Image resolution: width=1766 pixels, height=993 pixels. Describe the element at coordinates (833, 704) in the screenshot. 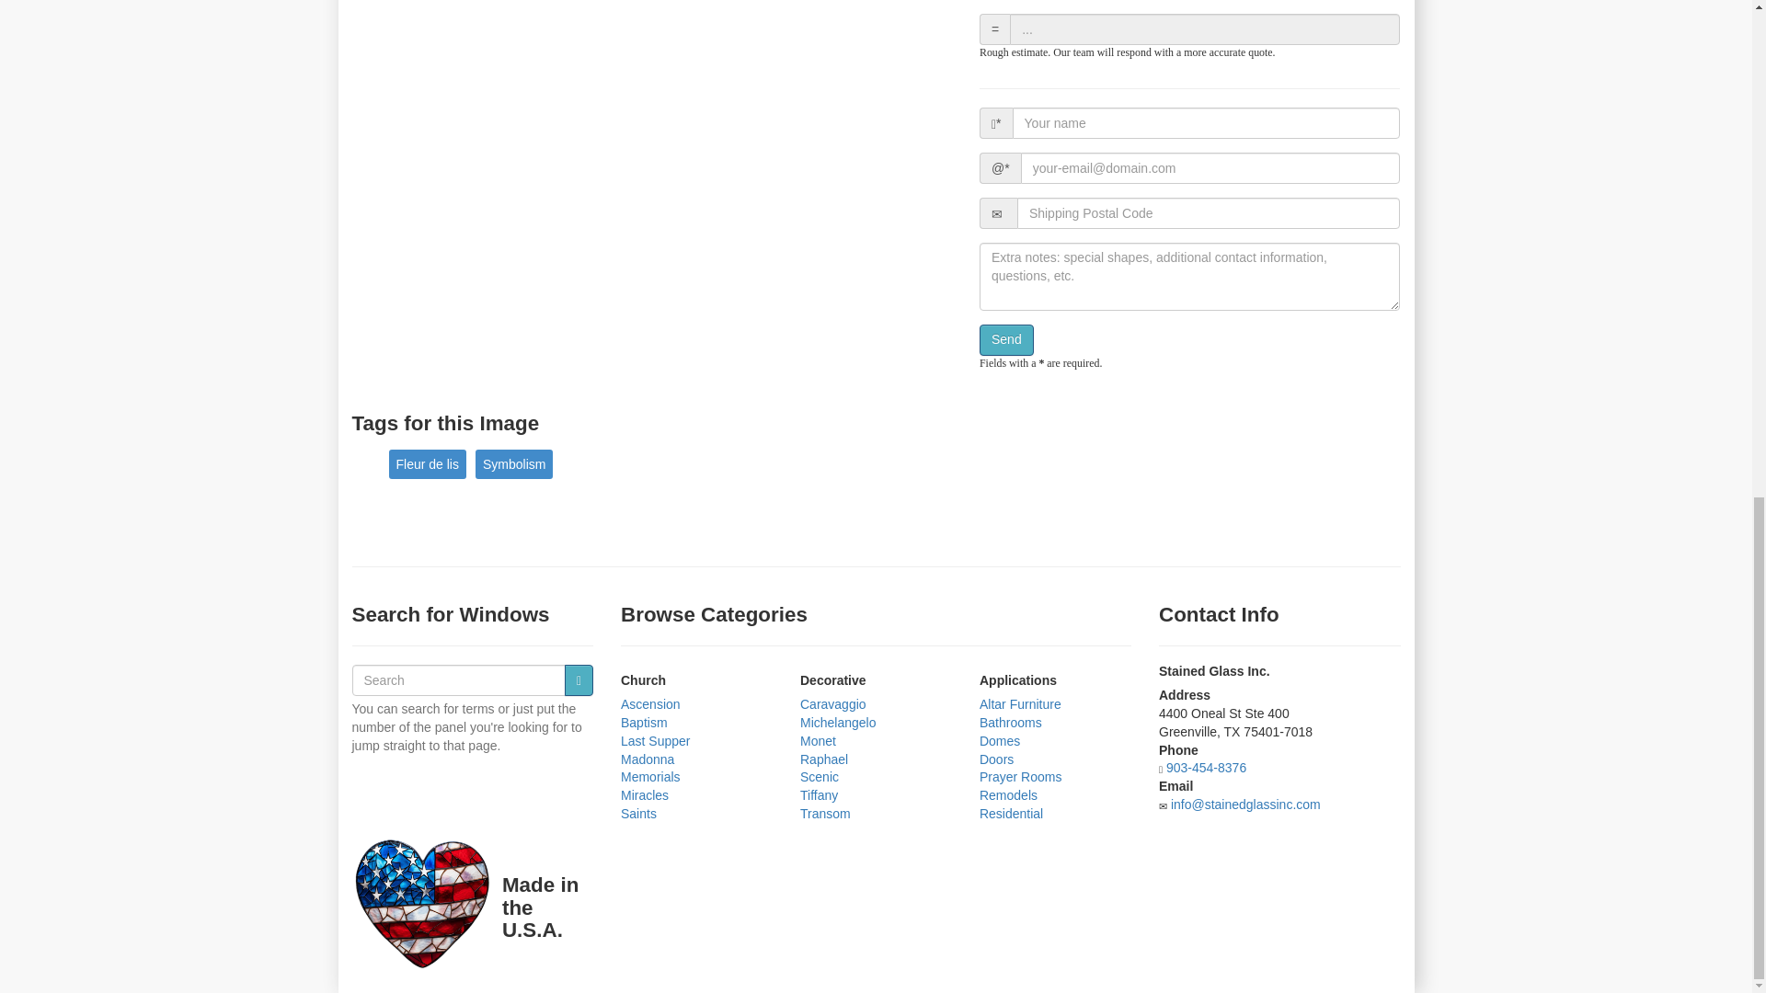

I see `Caravaggio` at that location.